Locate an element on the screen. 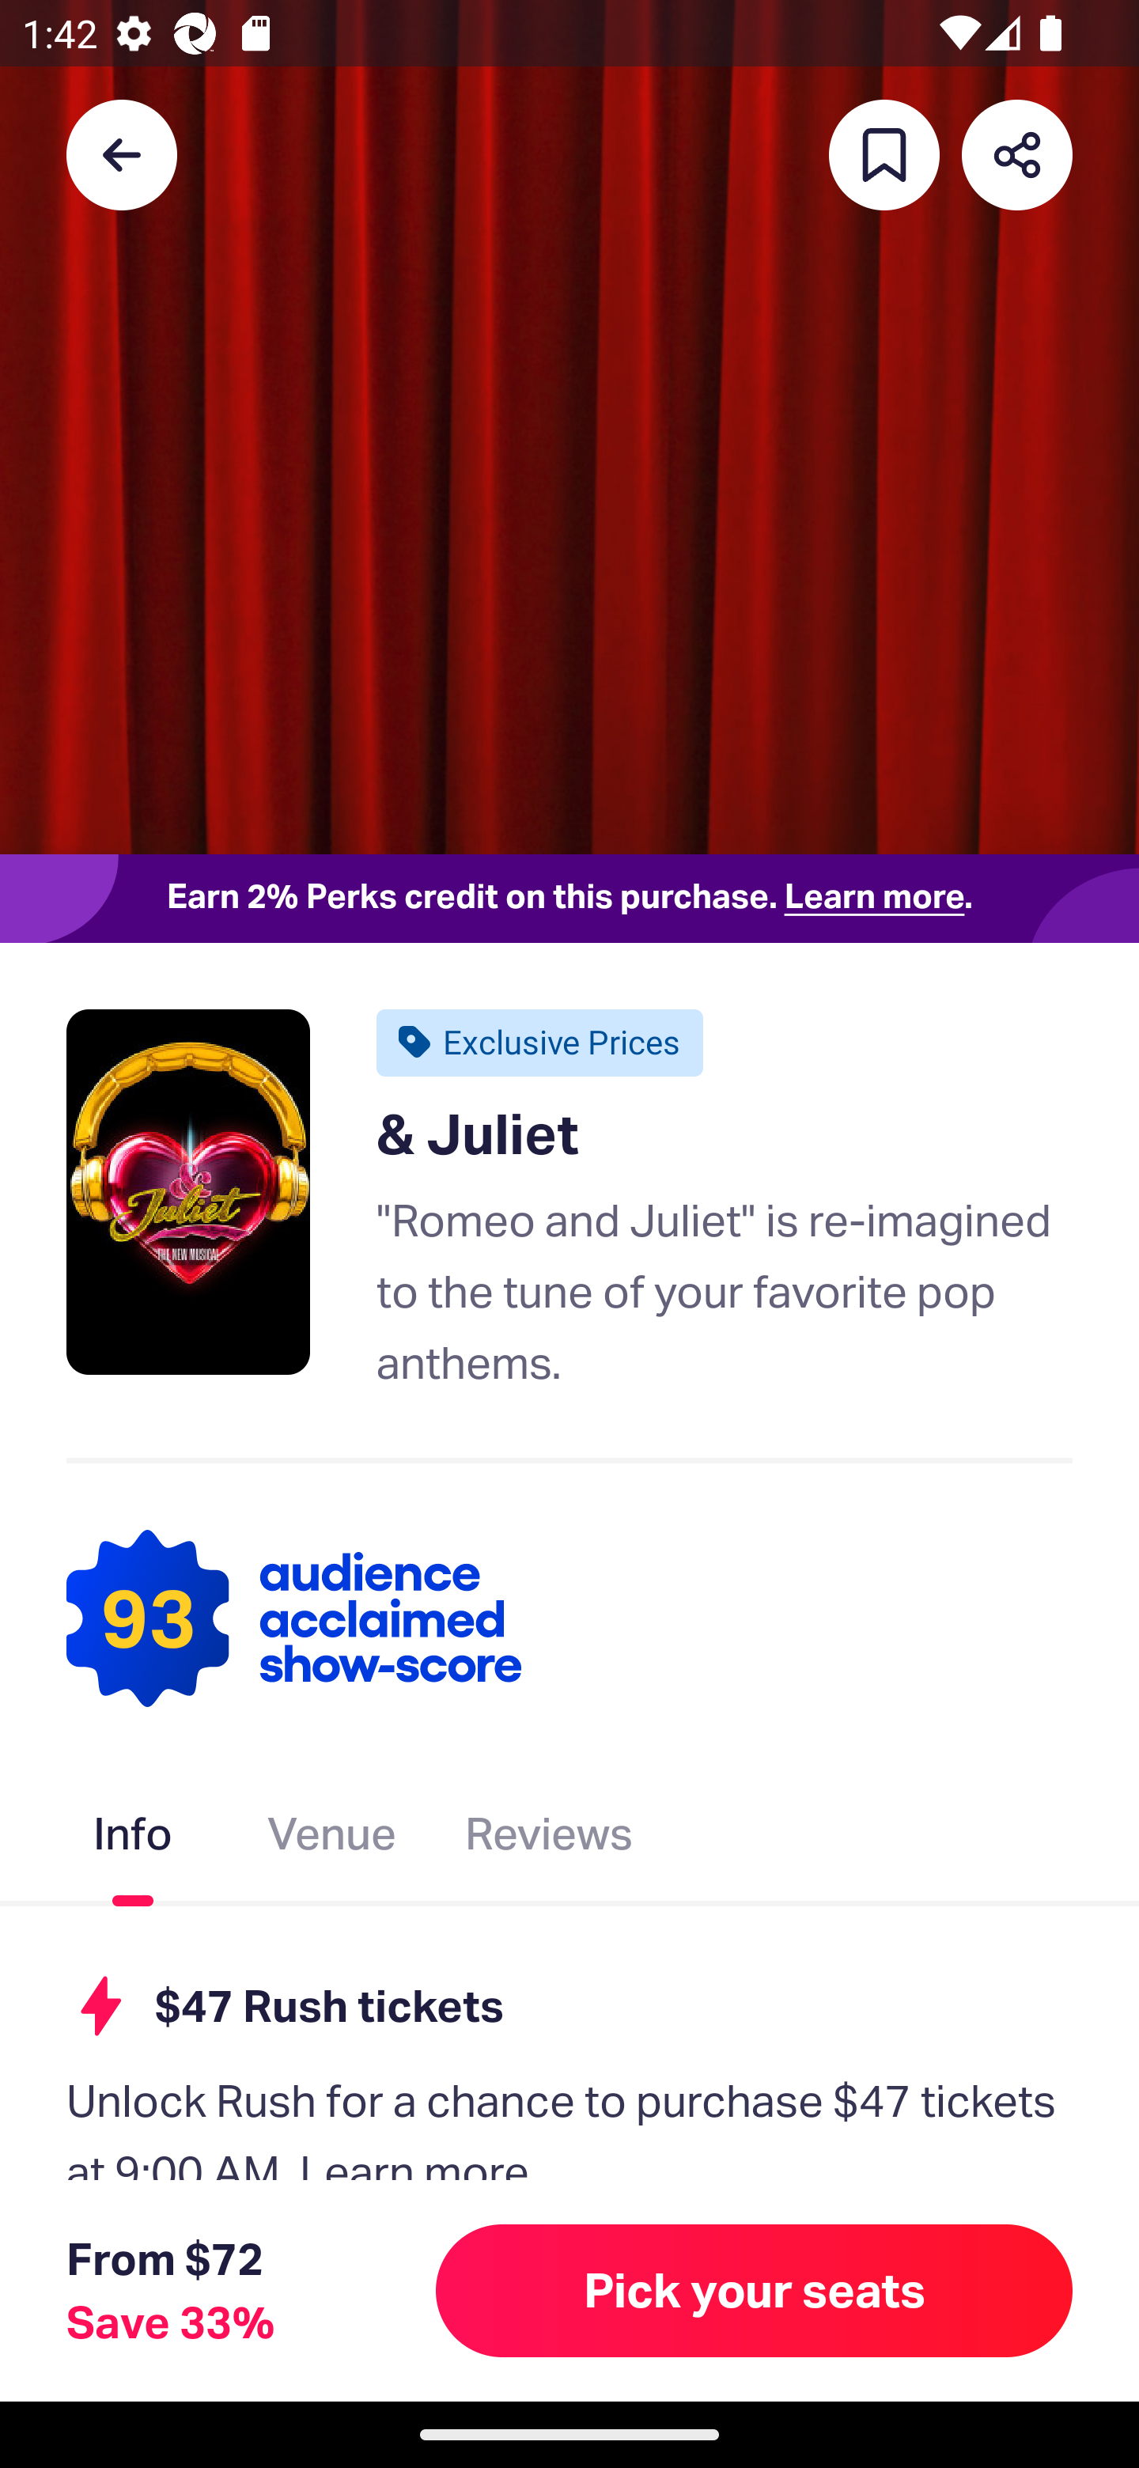  Pick your seats is located at coordinates (755, 2290).